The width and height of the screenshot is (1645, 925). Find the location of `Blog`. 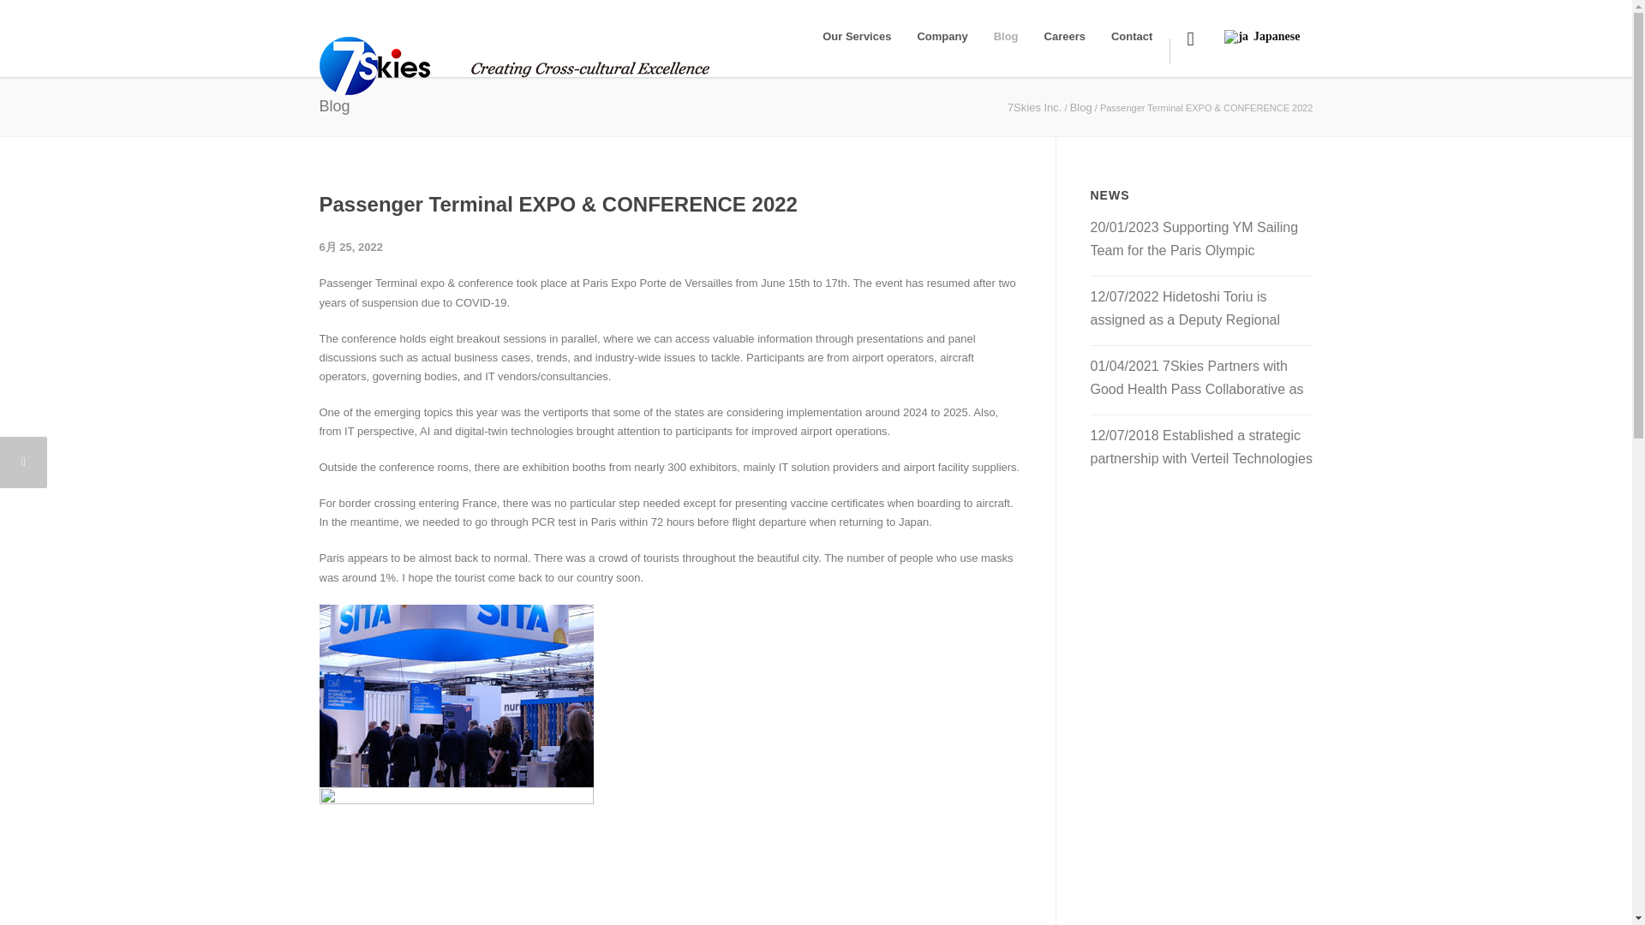

Blog is located at coordinates (1081, 106).